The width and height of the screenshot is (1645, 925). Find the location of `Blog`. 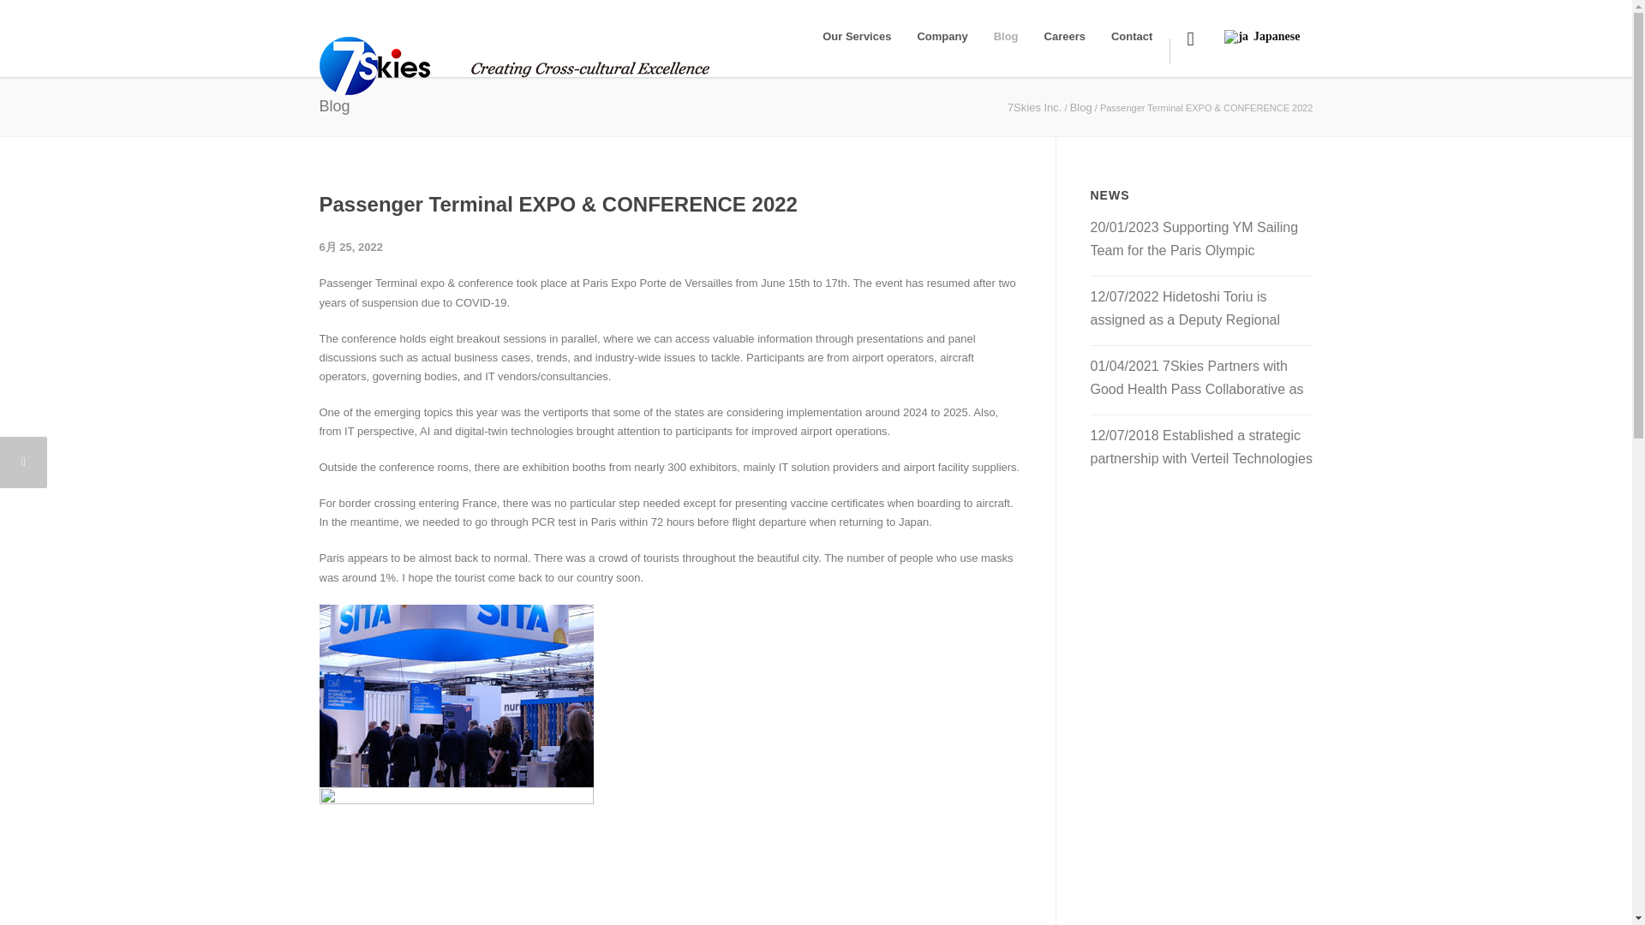

Blog is located at coordinates (1081, 106).